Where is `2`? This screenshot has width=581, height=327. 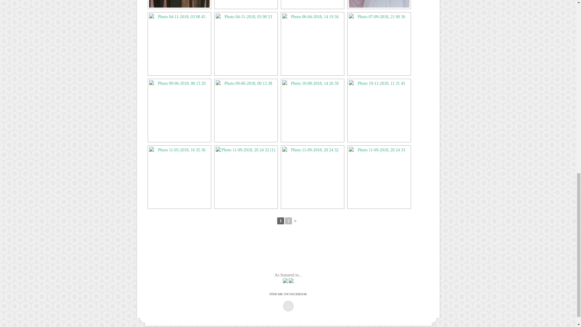 2 is located at coordinates (289, 221).